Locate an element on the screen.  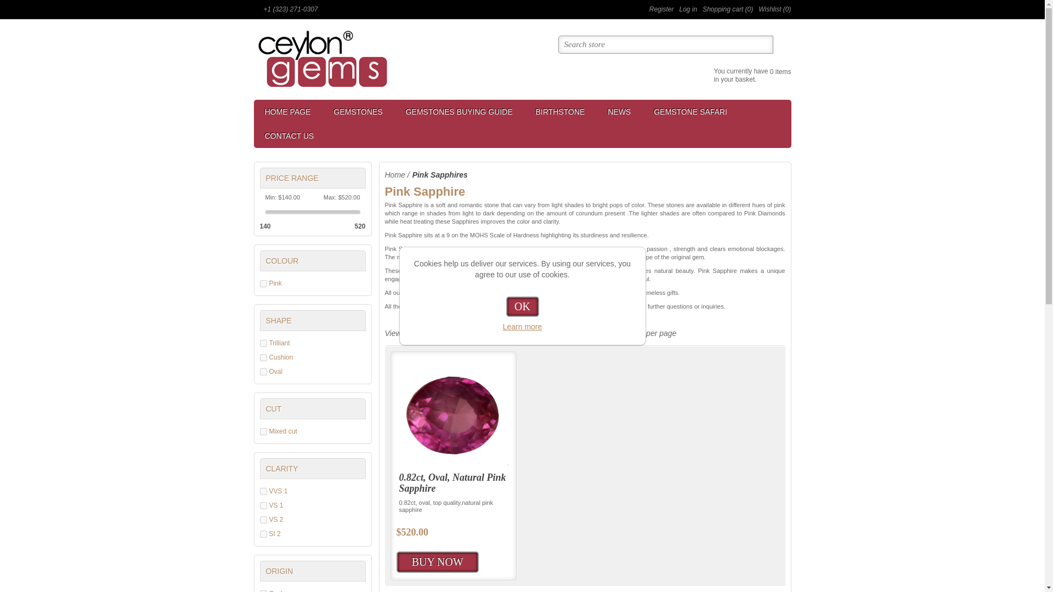
CONTACT US is located at coordinates (288, 136).